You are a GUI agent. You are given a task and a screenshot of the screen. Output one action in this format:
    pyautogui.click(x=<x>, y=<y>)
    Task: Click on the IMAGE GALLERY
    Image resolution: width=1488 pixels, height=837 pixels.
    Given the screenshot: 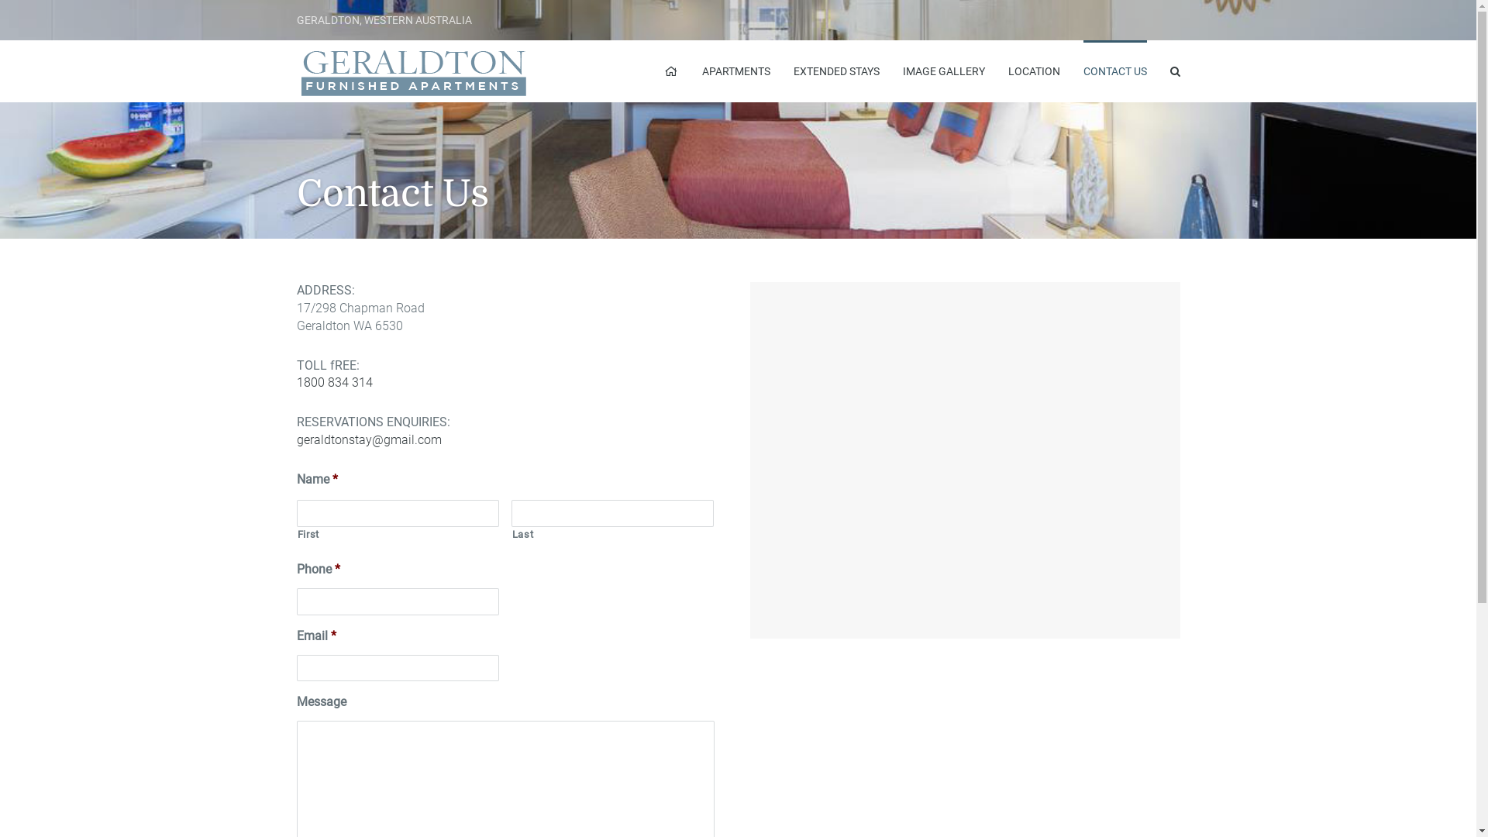 What is the action you would take?
    pyautogui.click(x=943, y=71)
    